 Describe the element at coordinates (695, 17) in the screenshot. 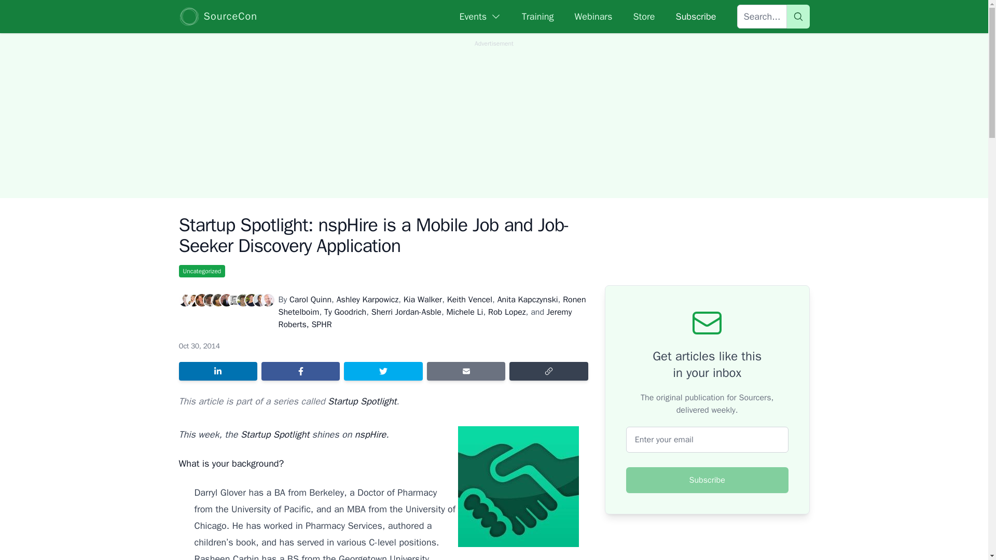

I see `Subscribe` at that location.